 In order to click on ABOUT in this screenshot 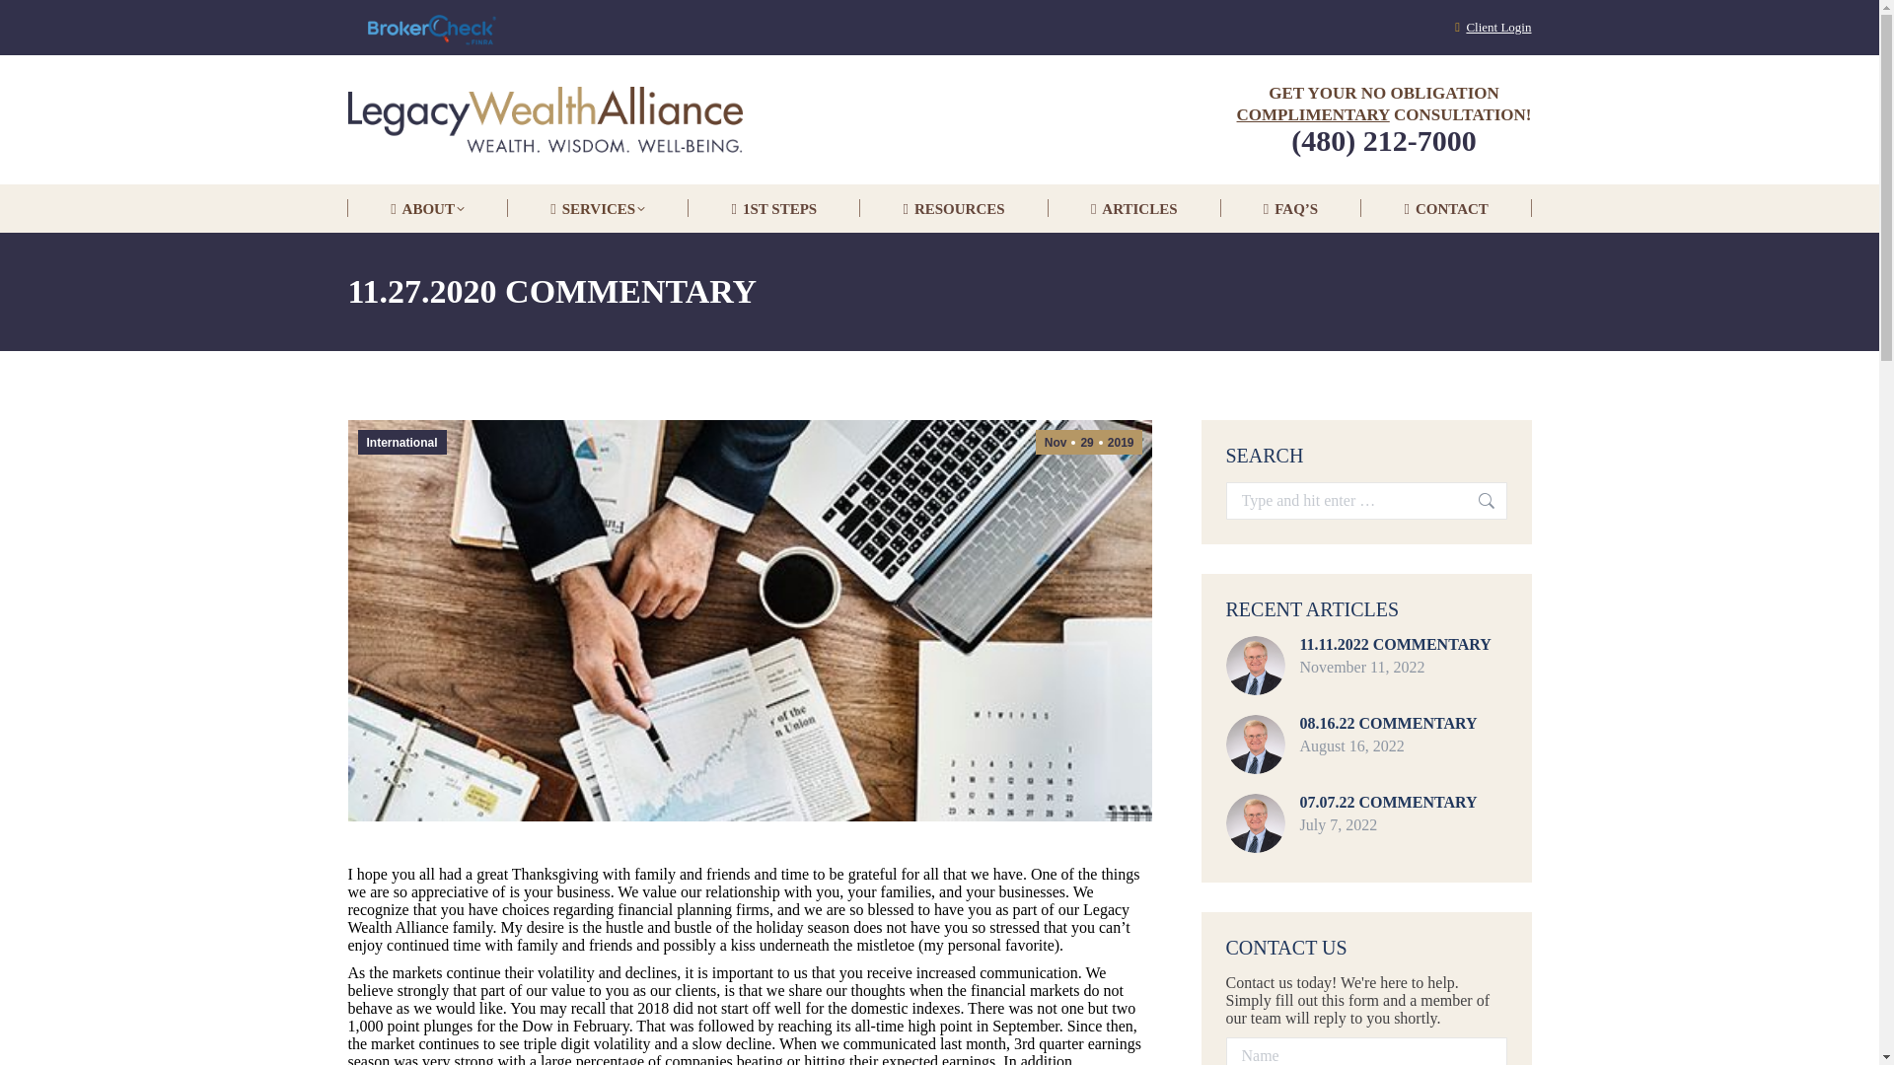, I will do `click(426, 209)`.